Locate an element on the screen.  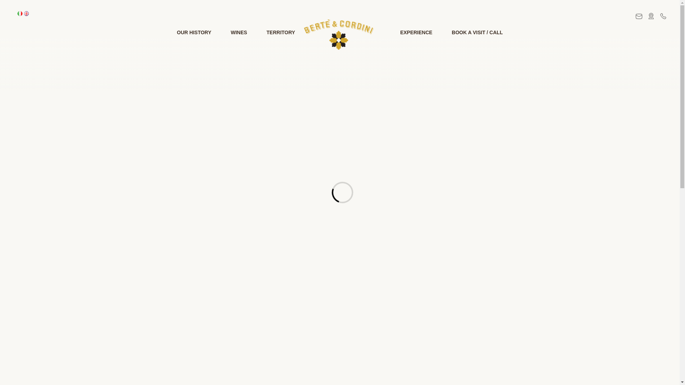
EXPERIENCE is located at coordinates (416, 32).